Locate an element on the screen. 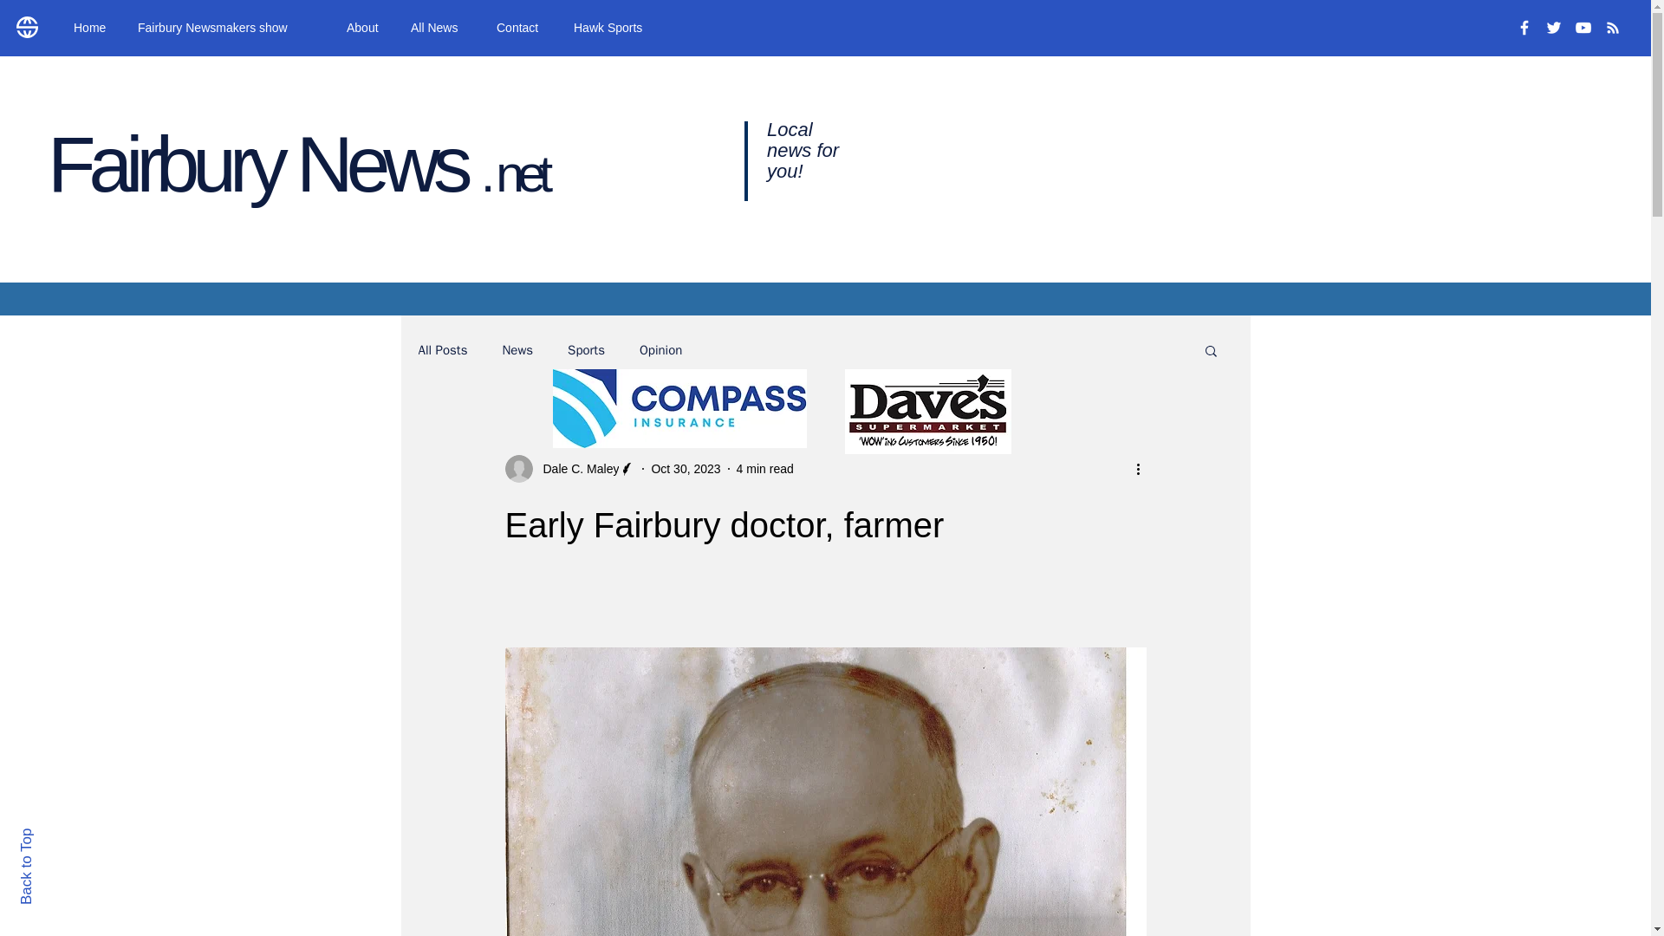 The height and width of the screenshot is (936, 1664). Opinion is located at coordinates (660, 349).